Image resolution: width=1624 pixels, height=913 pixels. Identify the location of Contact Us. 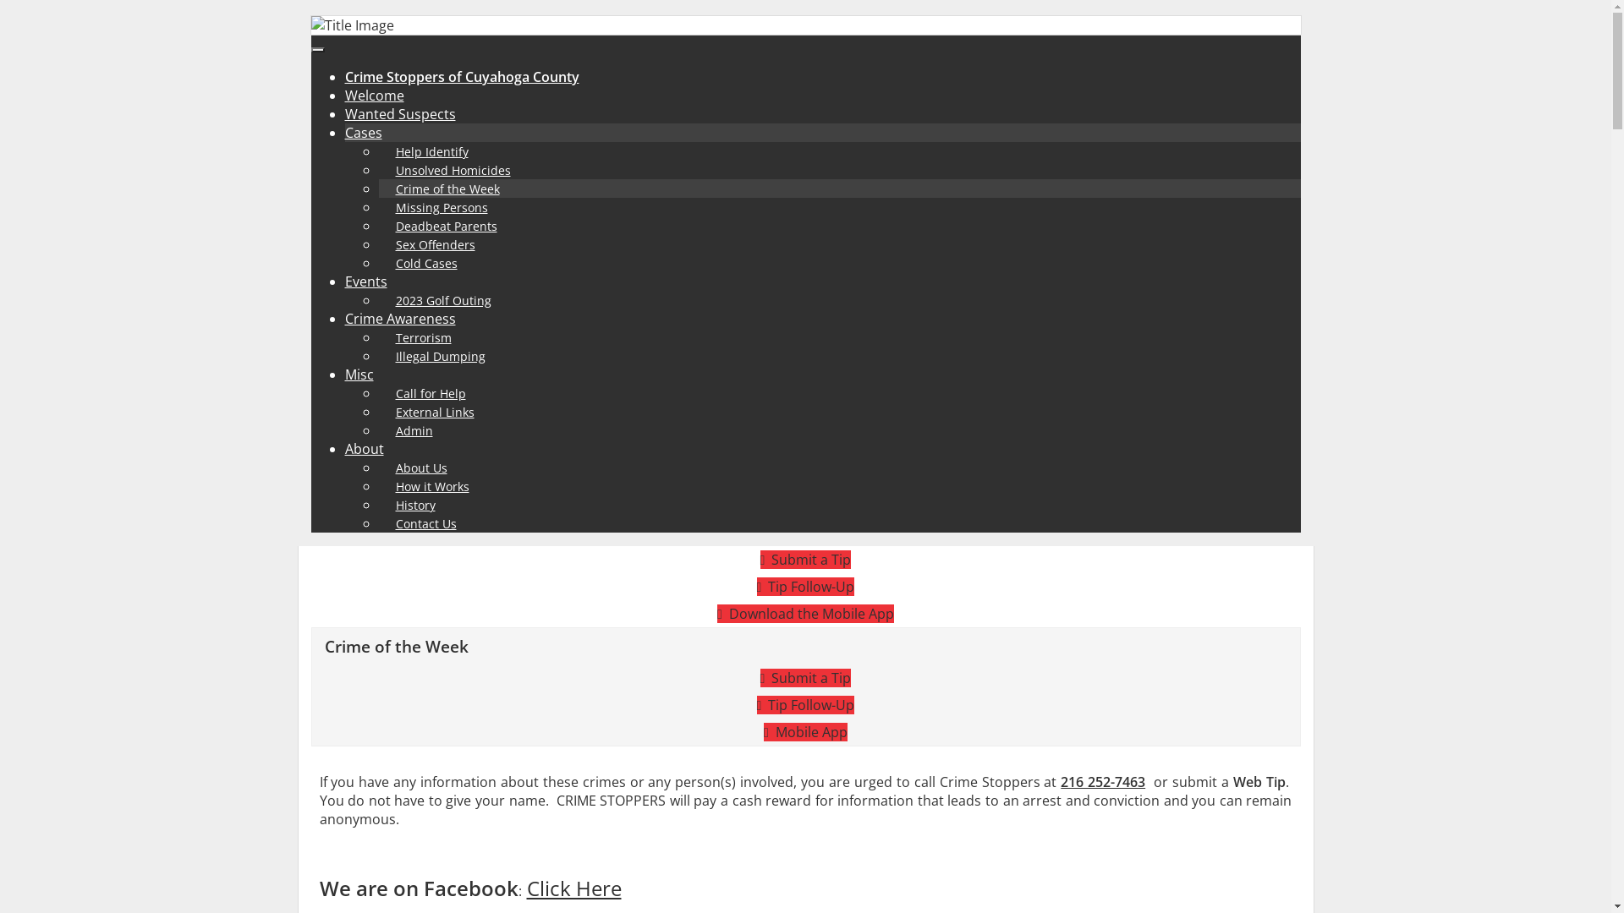
(426, 524).